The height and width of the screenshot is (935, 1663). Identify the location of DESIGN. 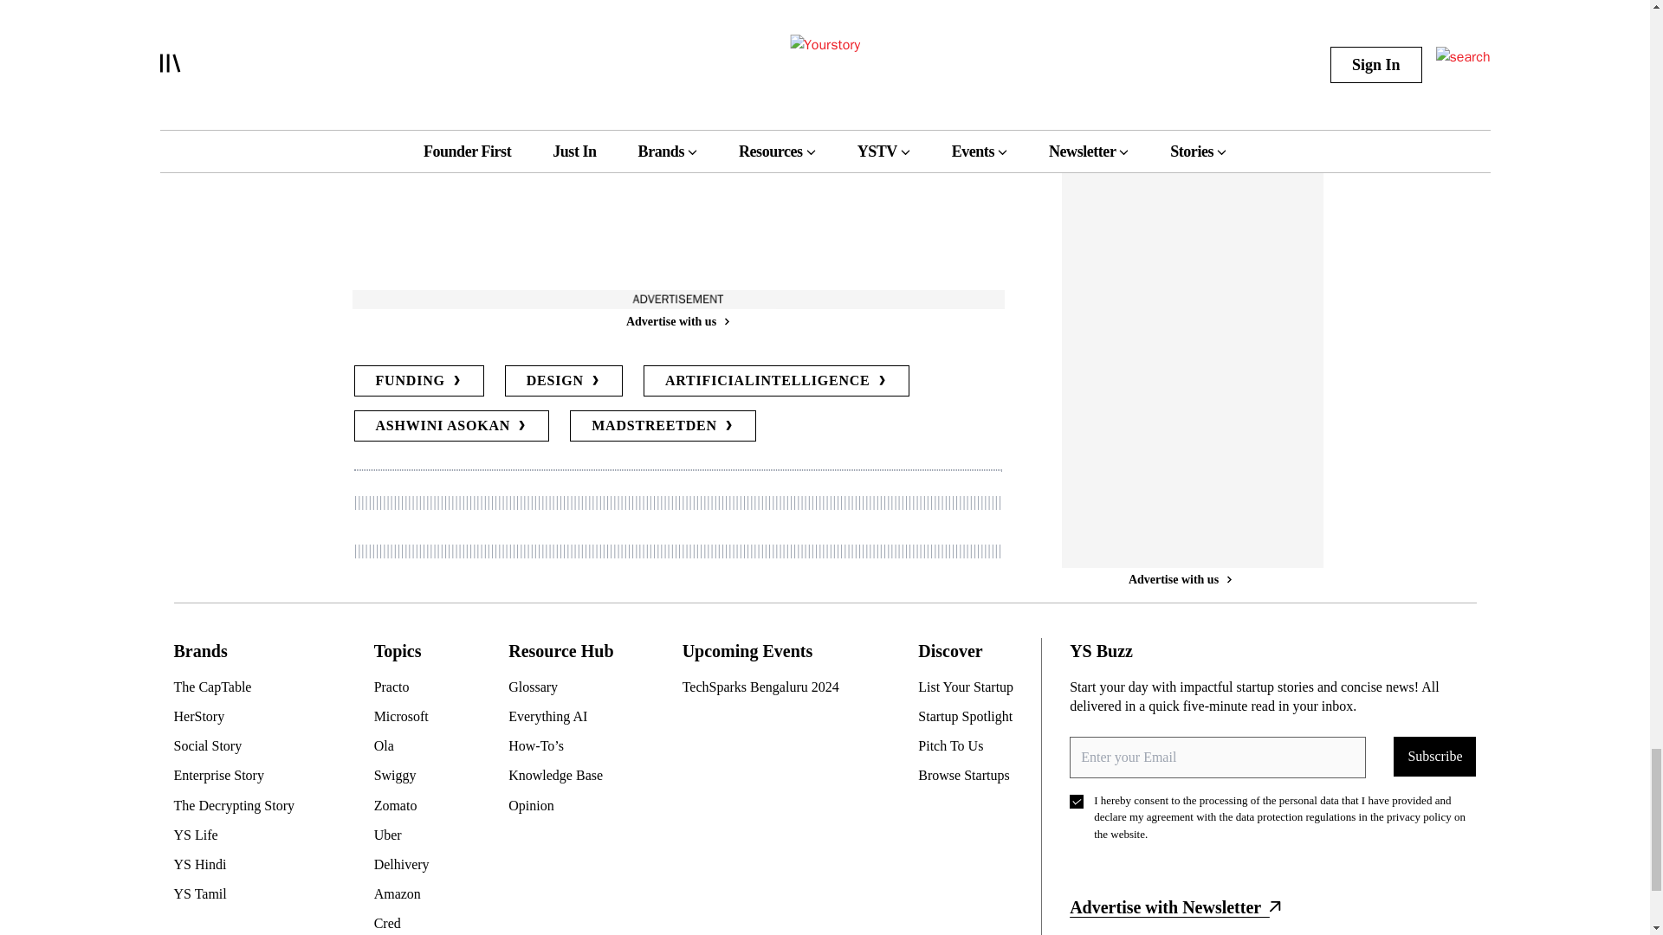
(563, 381).